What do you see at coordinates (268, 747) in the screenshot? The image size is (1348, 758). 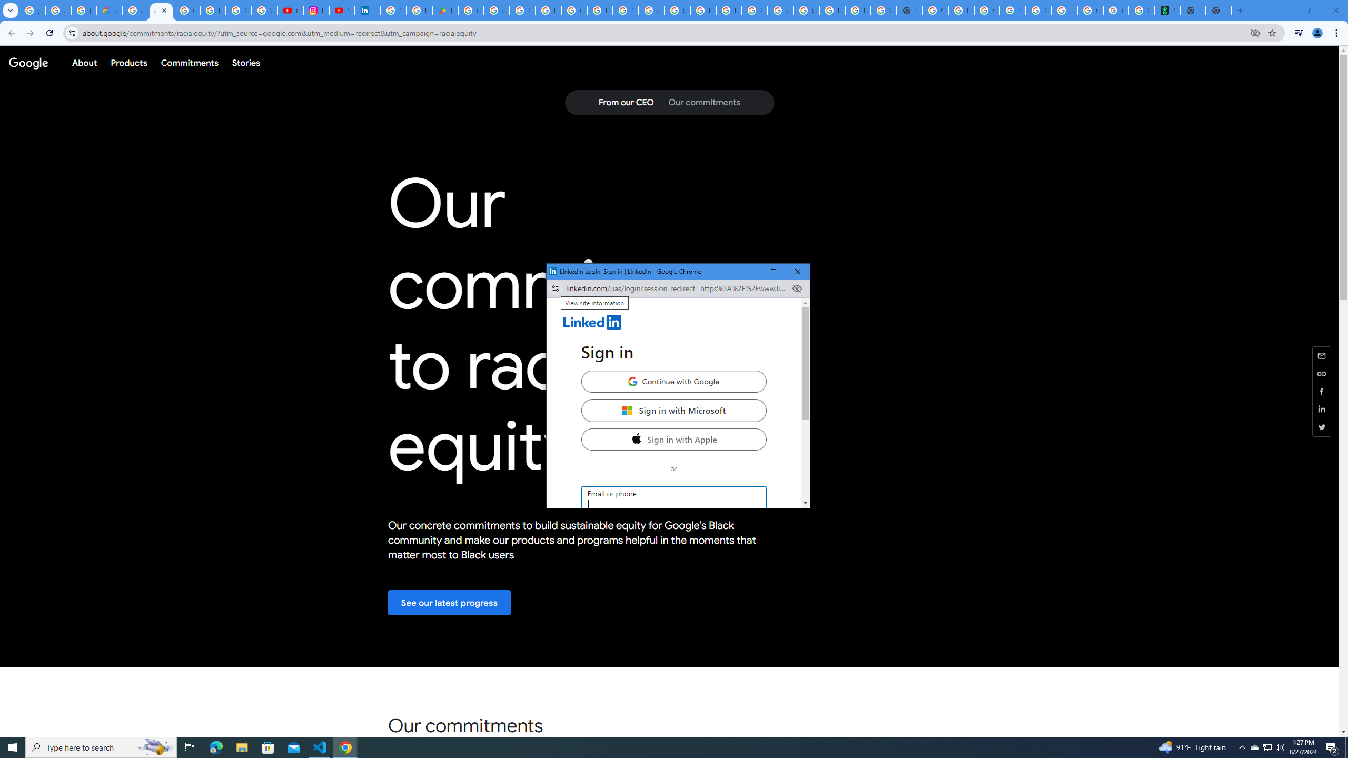 I see `Microsoft Store` at bounding box center [268, 747].